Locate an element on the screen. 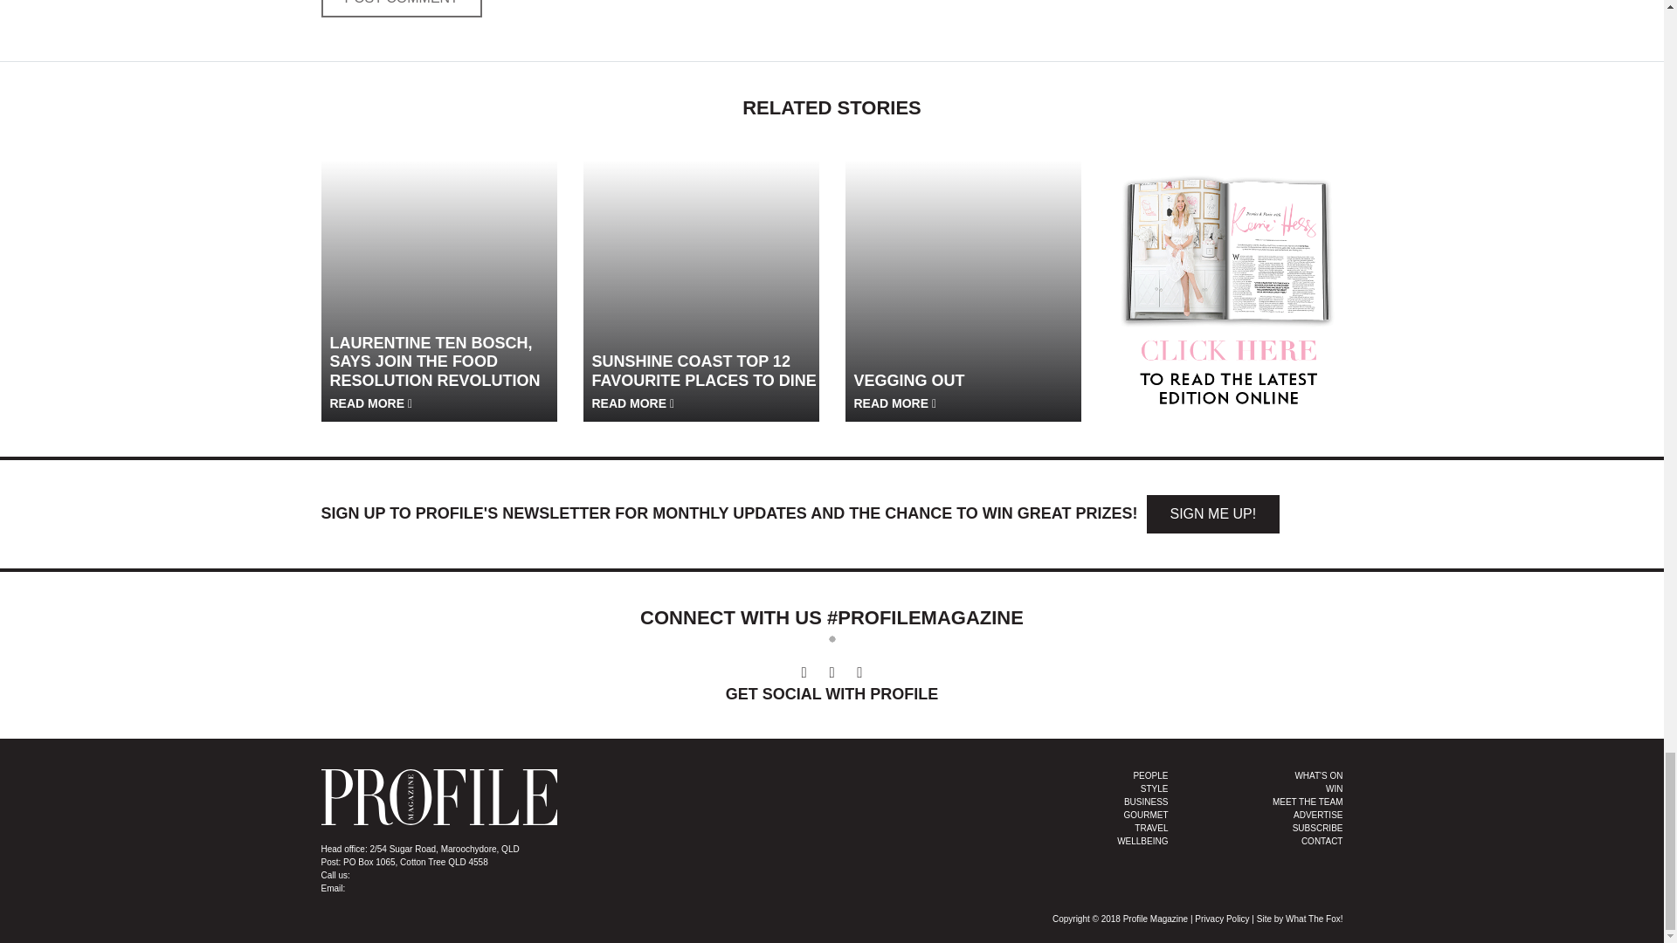 This screenshot has width=1677, height=943. Post Comment is located at coordinates (402, 9).